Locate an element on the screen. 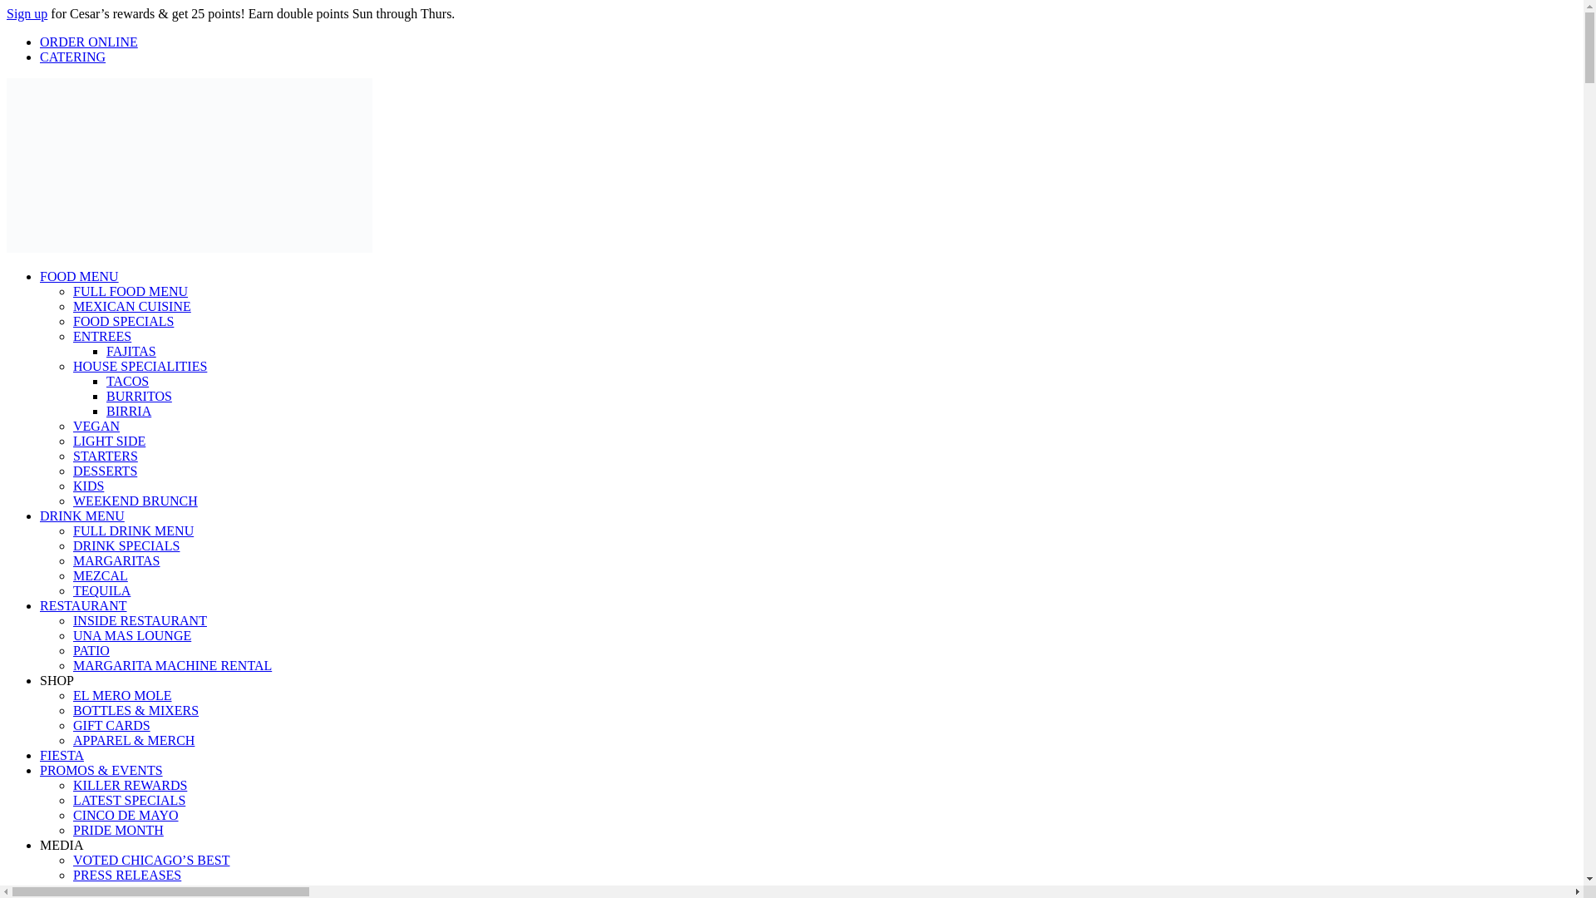  FOOD MENU is located at coordinates (79, 276).